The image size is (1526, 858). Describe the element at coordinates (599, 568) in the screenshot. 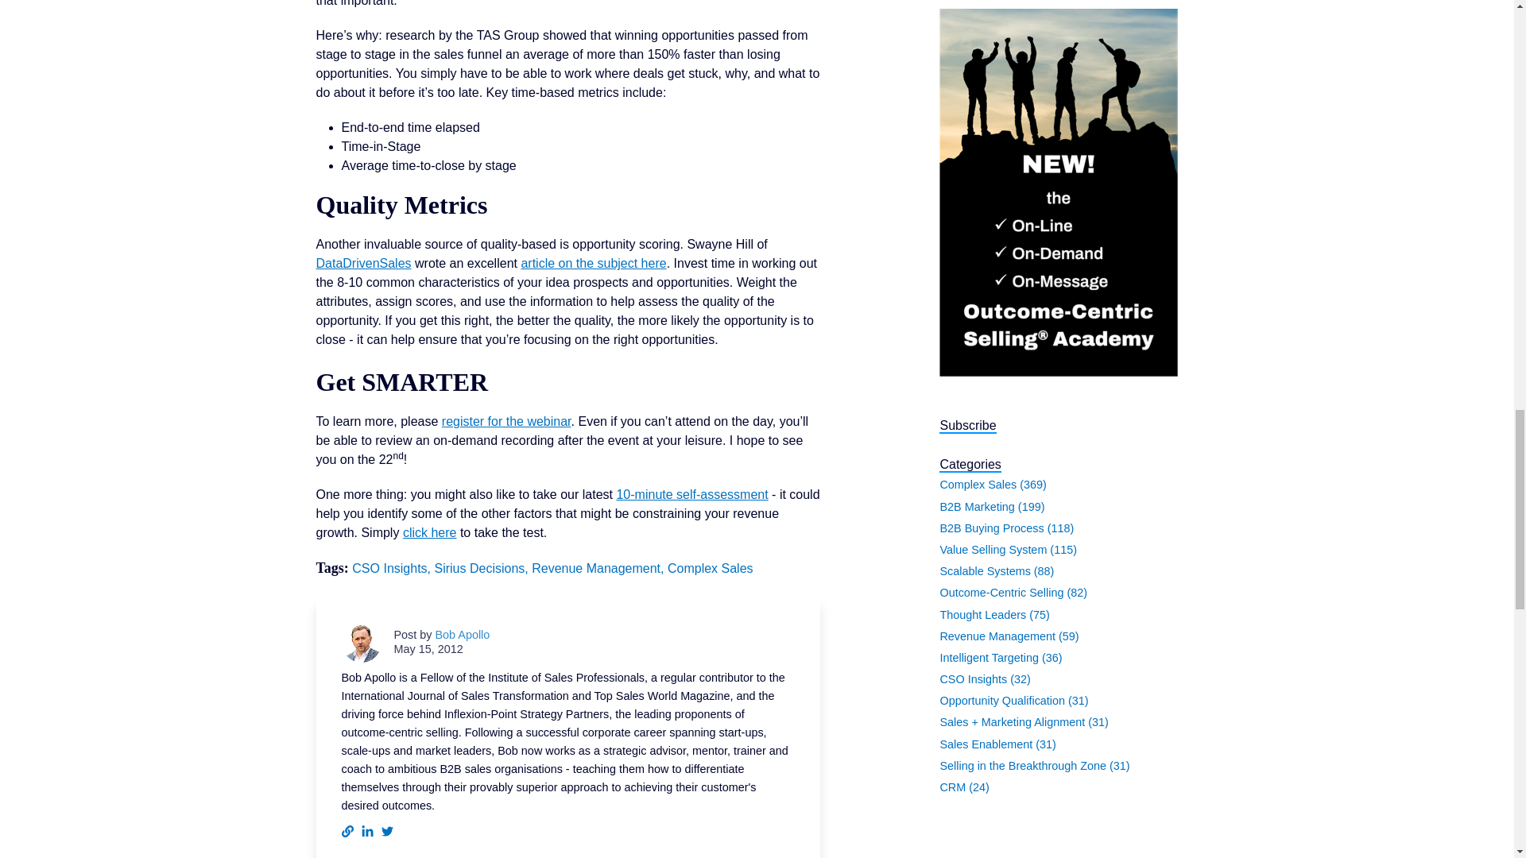

I see `Revenue Management,` at that location.